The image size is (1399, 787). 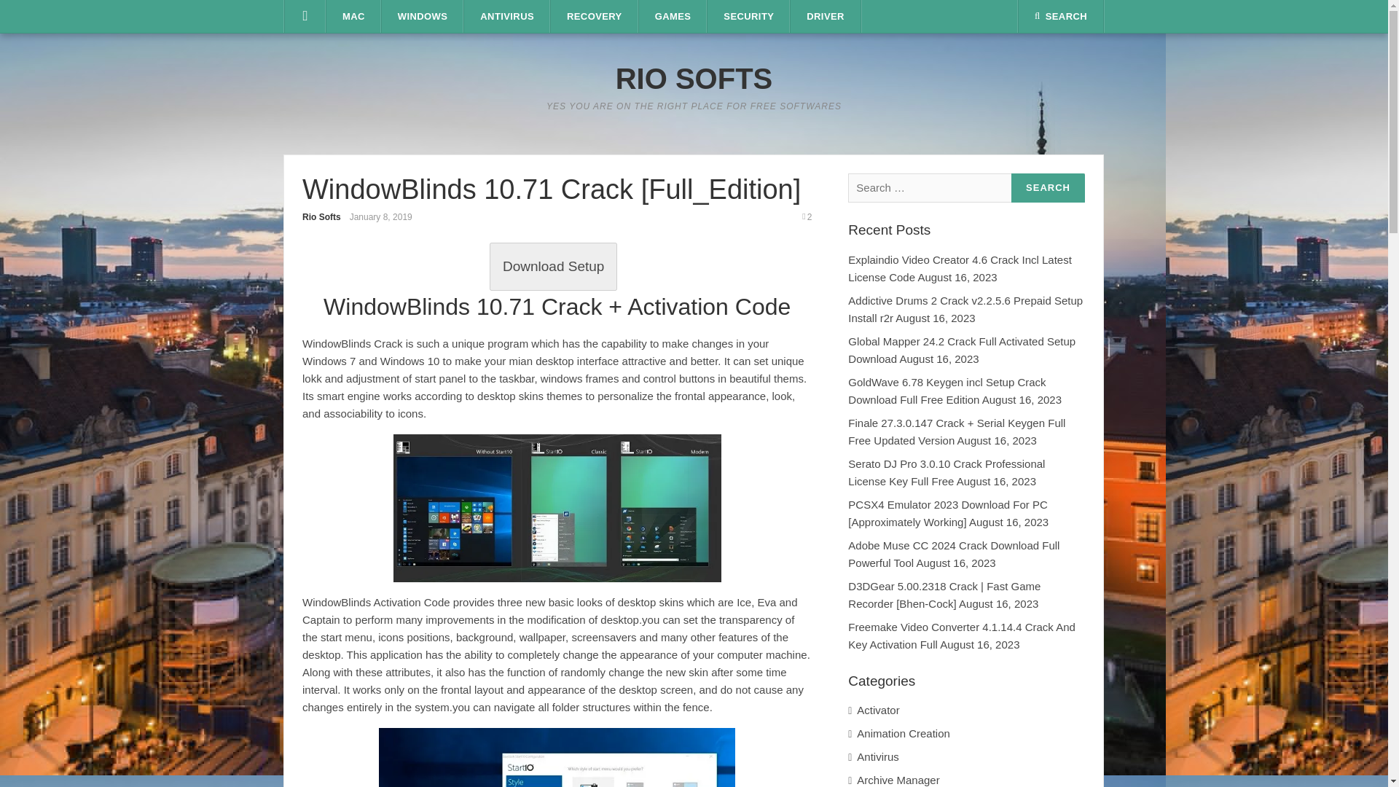 What do you see at coordinates (749, 17) in the screenshot?
I see `SECURITY` at bounding box center [749, 17].